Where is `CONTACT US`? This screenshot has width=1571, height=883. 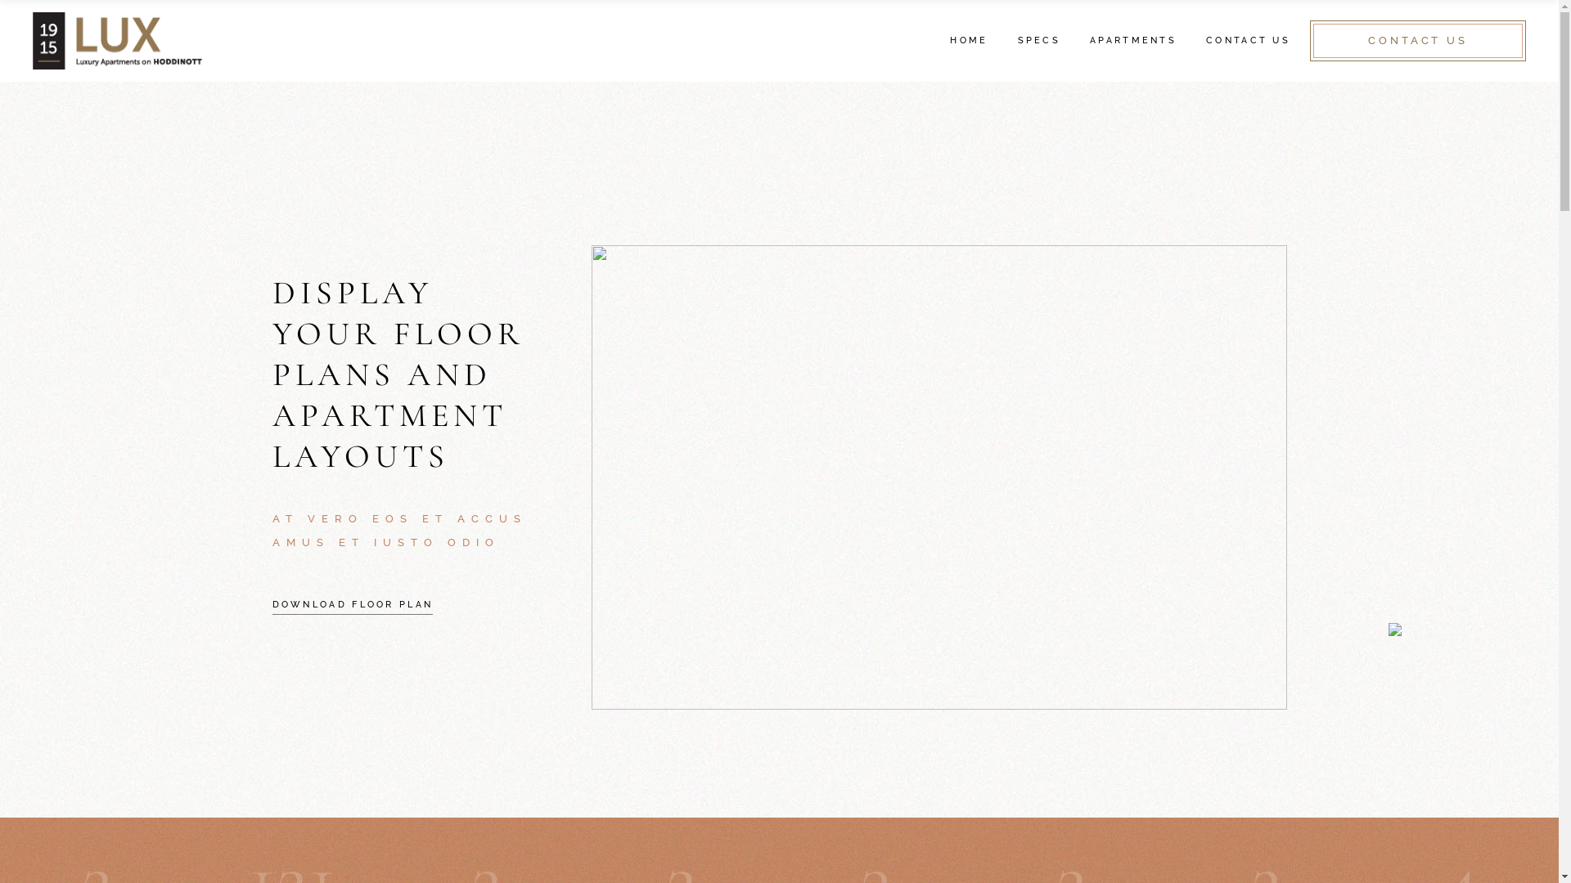 CONTACT US is located at coordinates (1418, 41).